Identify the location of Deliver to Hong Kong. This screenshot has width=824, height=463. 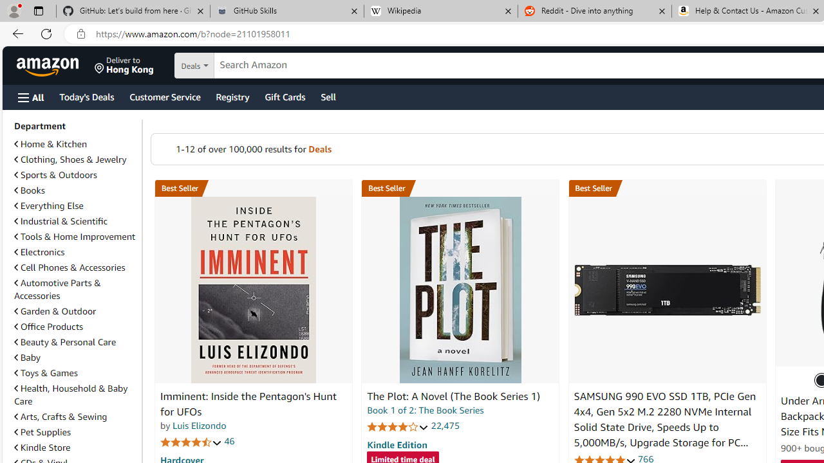
(124, 66).